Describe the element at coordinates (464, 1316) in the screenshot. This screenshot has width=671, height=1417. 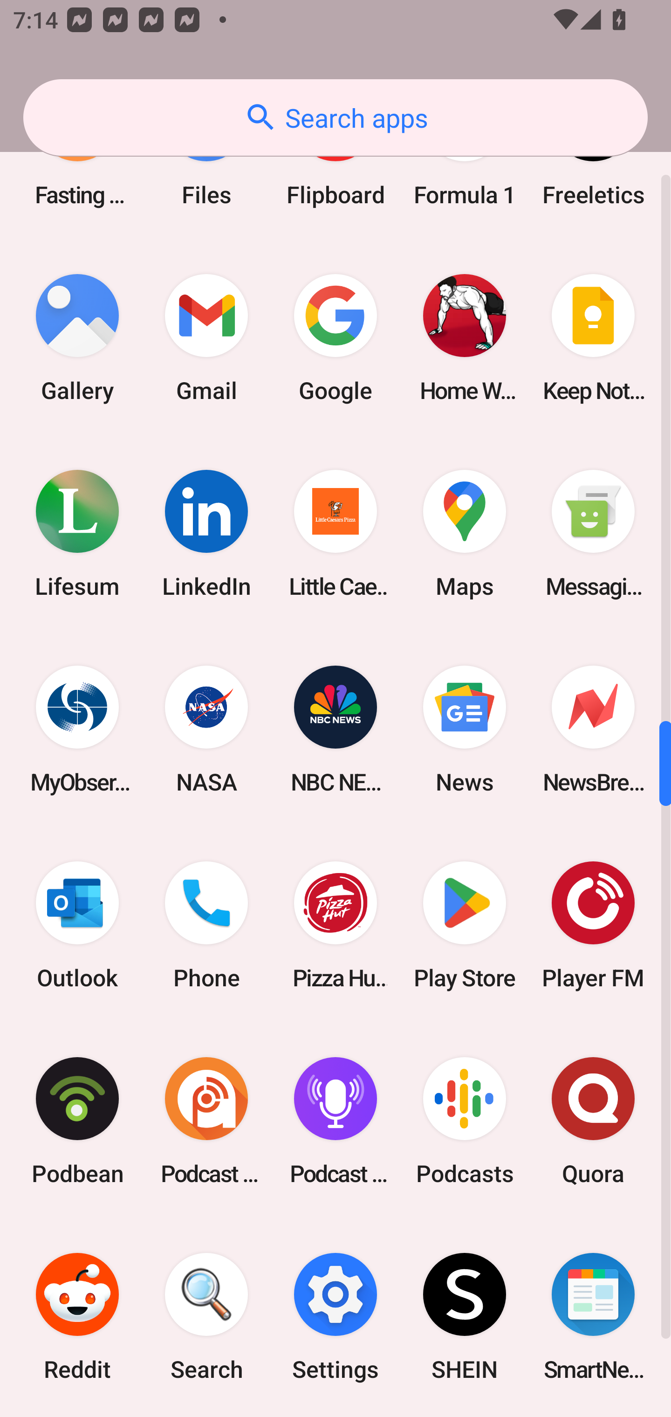
I see `SHEIN` at that location.